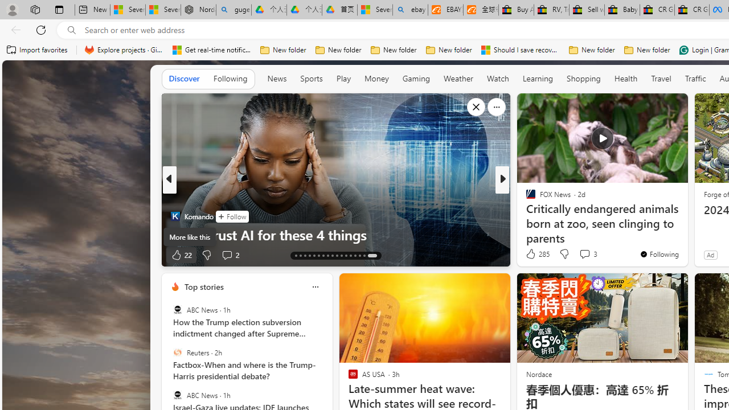 The width and height of the screenshot is (729, 410). Describe the element at coordinates (584, 79) in the screenshot. I see `Shopping` at that location.